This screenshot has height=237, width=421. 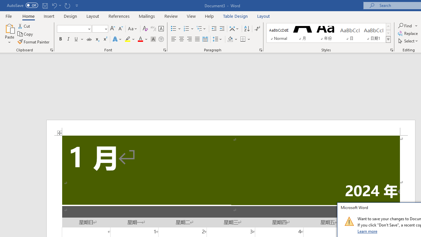 I want to click on Superscript, so click(x=105, y=39).